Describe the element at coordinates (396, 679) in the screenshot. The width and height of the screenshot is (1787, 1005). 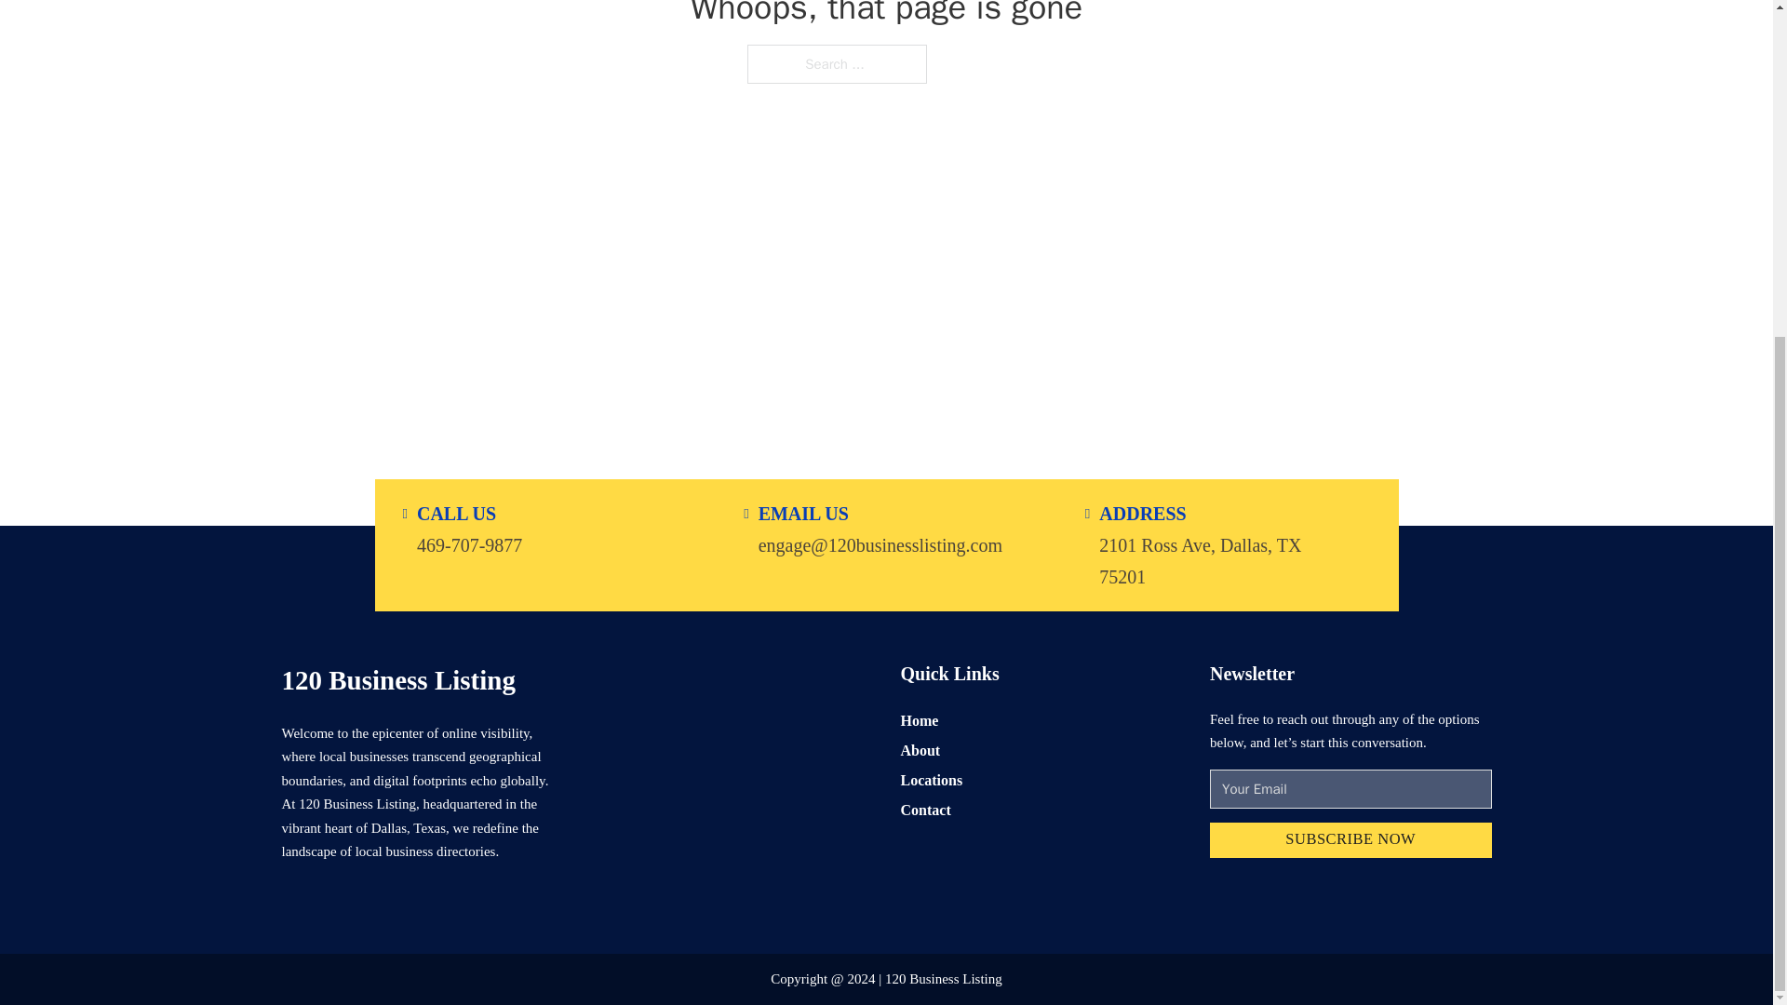
I see `120 Business Listing` at that location.